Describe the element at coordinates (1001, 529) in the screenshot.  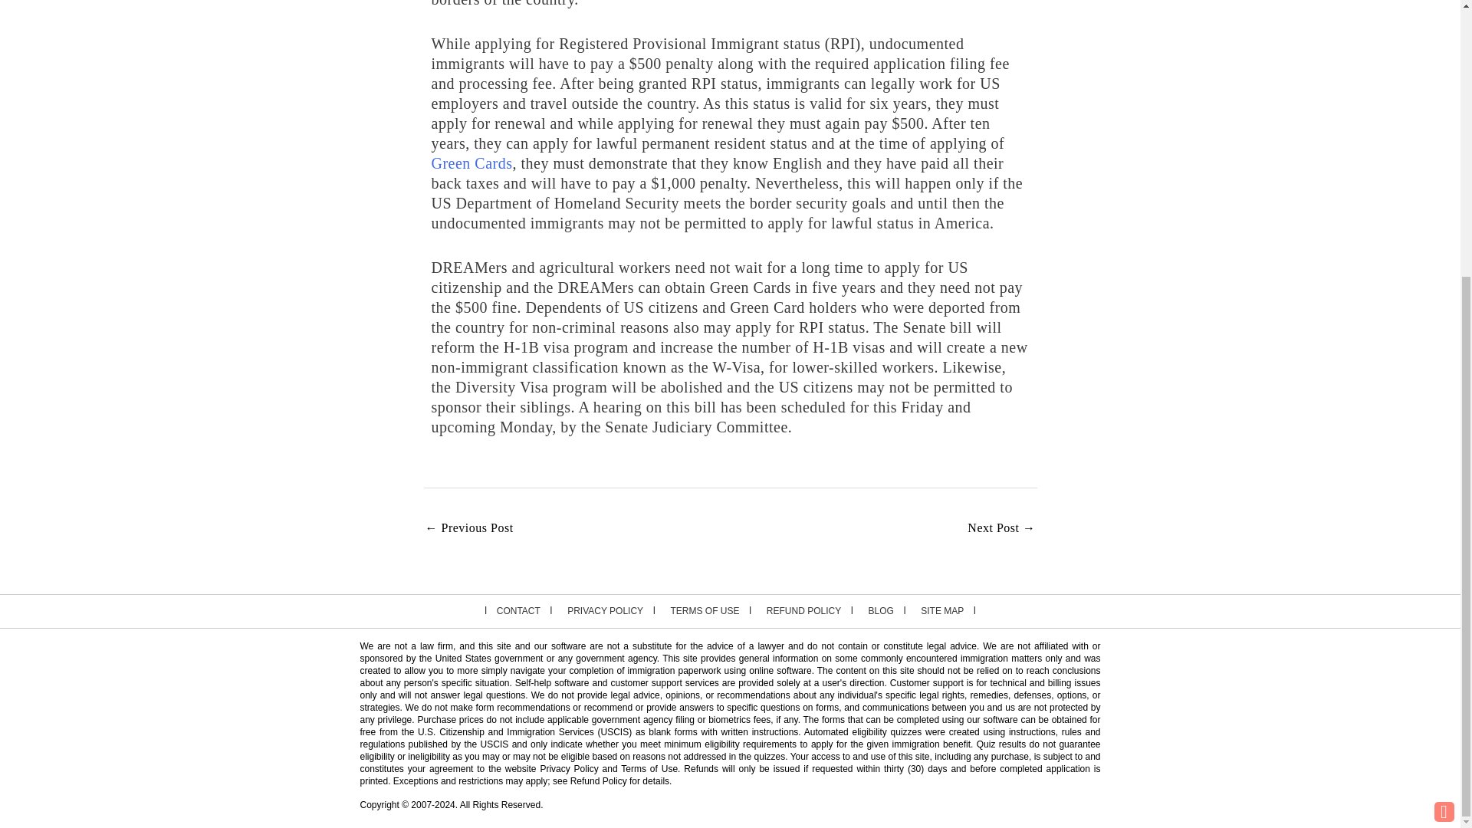
I see `2013 Immigration Reform Bill Announced` at that location.